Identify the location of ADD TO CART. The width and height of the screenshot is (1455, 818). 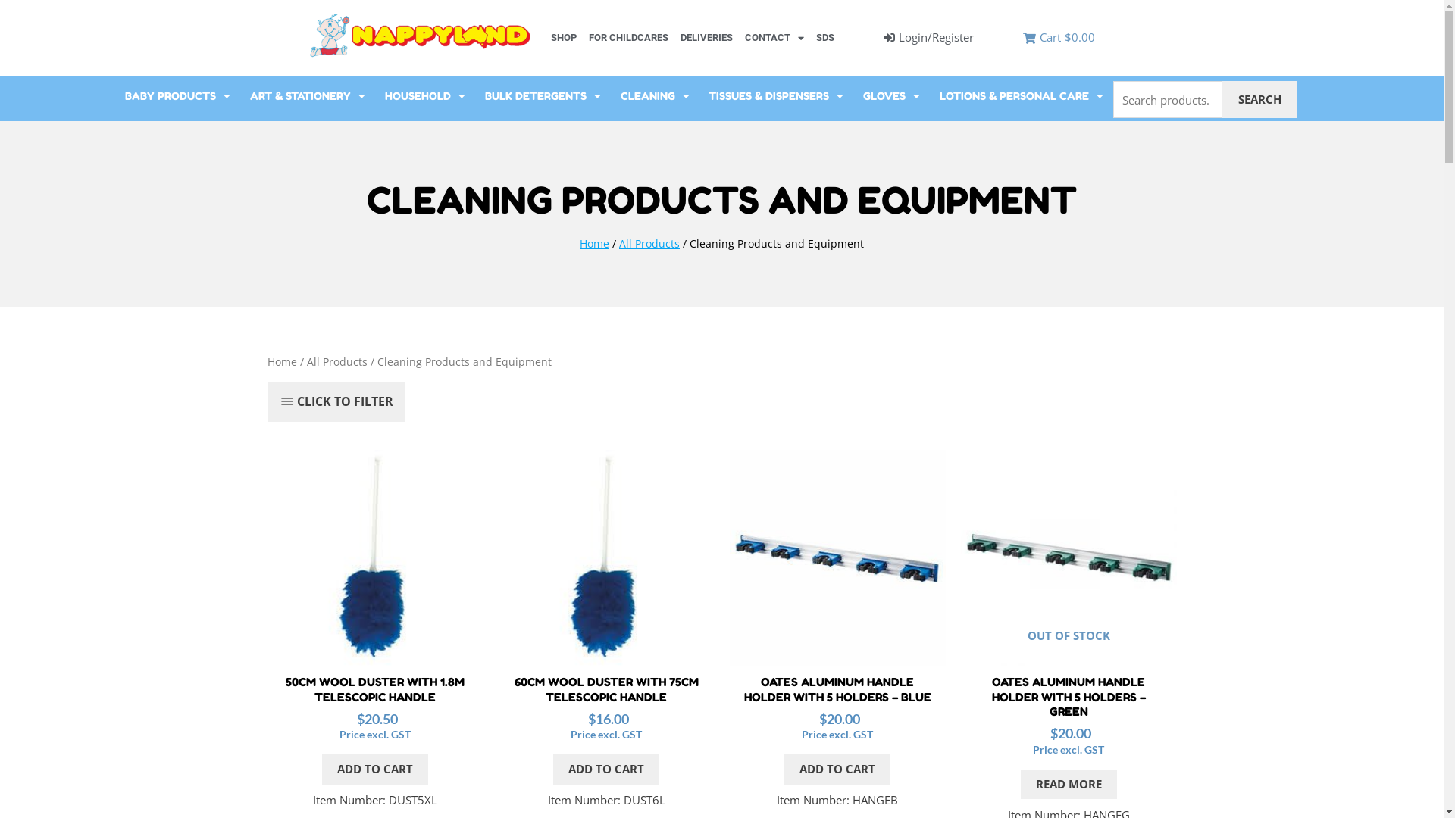
(375, 770).